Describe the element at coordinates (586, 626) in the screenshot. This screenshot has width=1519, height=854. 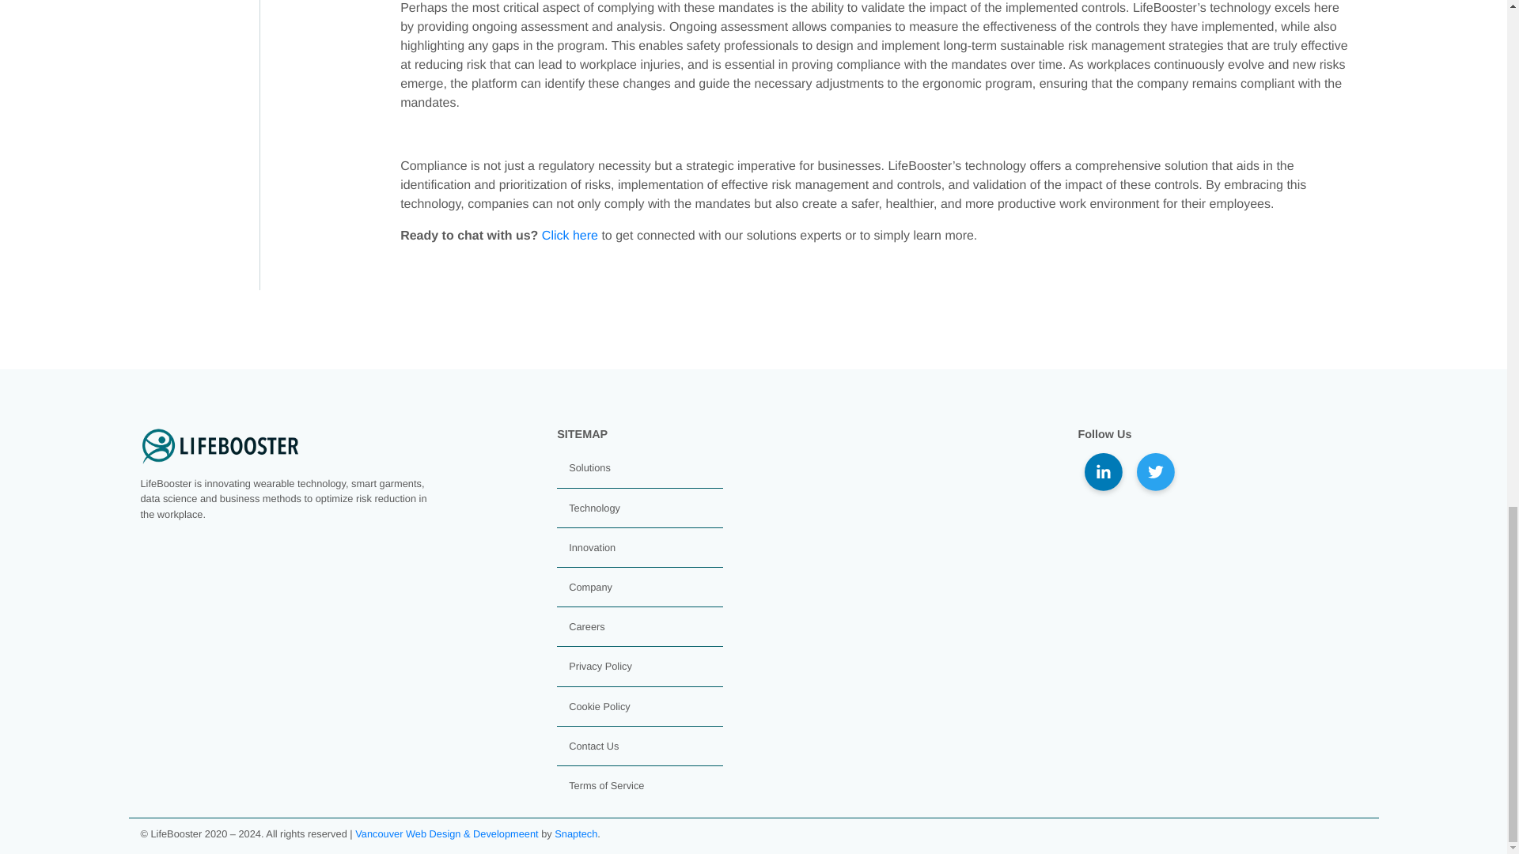
I see `Careers` at that location.